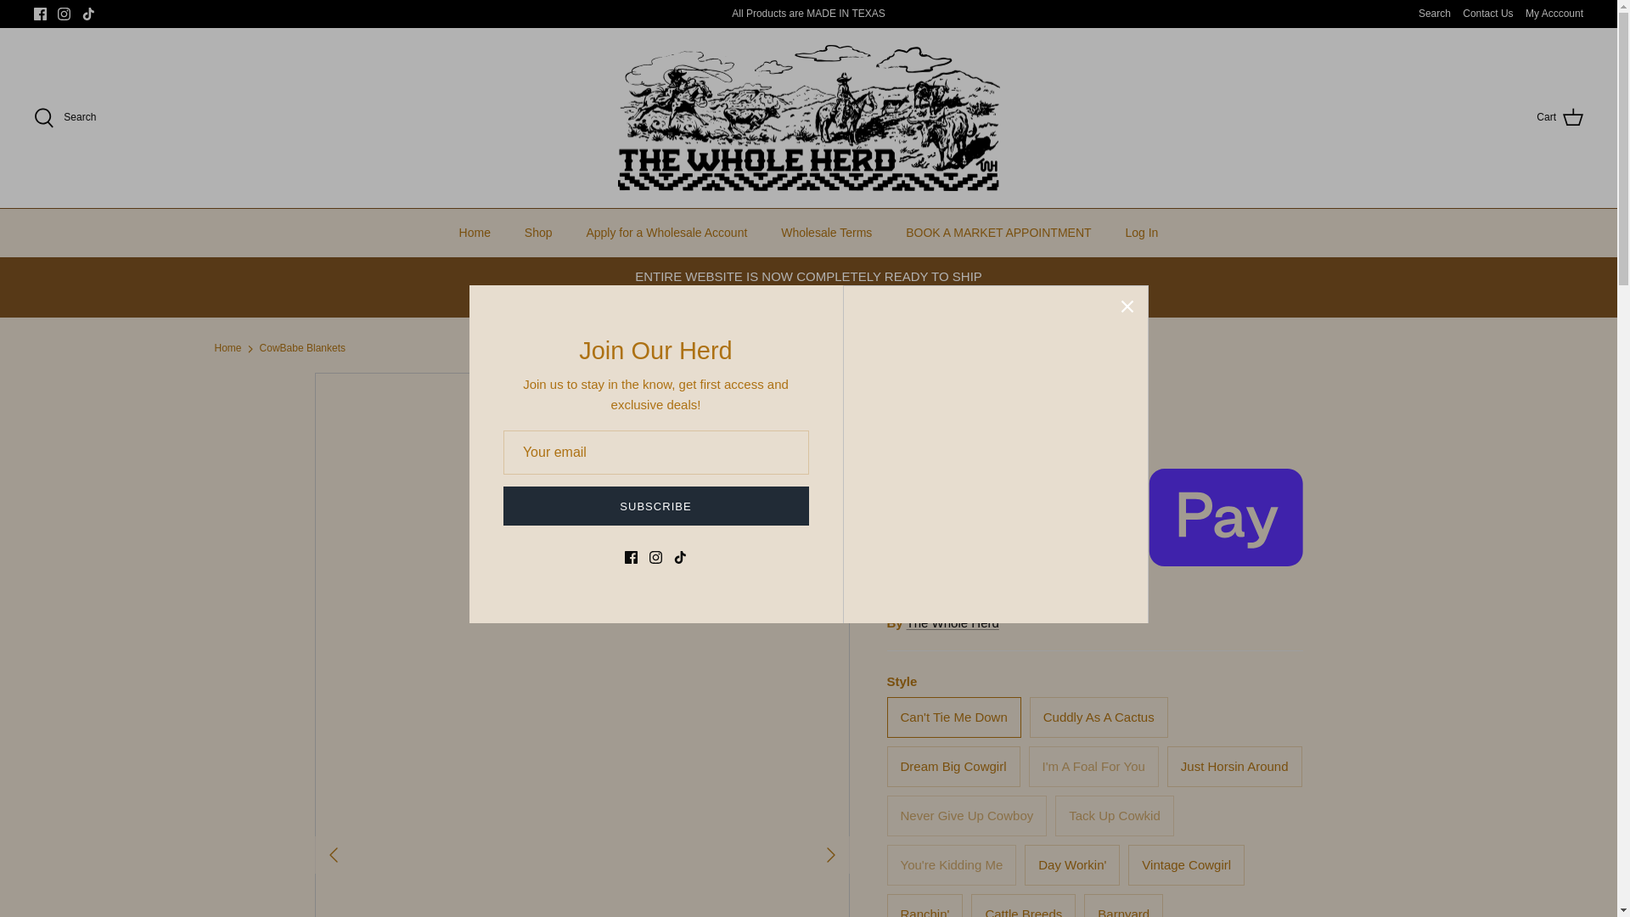 The height and width of the screenshot is (917, 1630). What do you see at coordinates (1487, 14) in the screenshot?
I see `Contact Us` at bounding box center [1487, 14].